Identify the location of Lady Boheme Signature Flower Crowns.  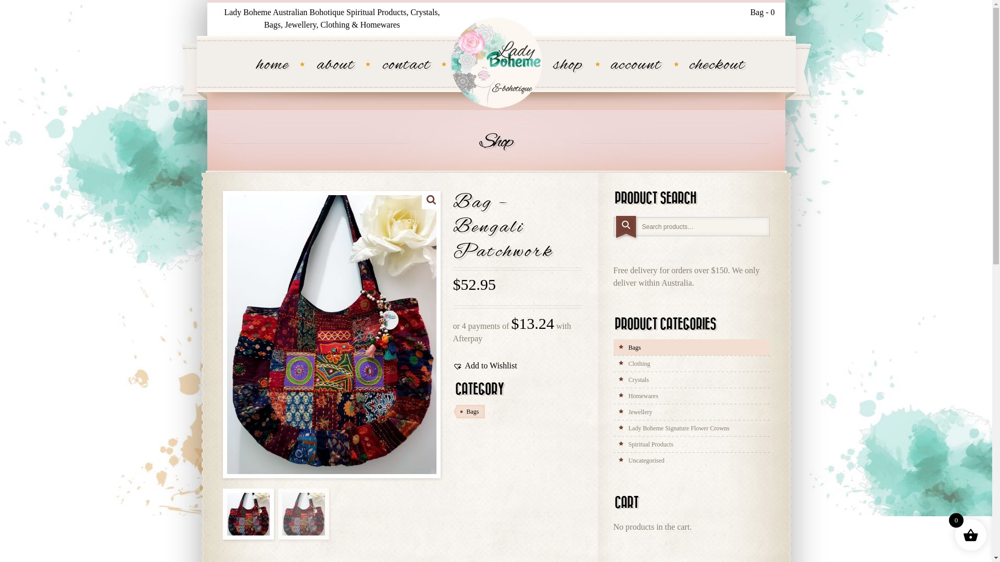
(692, 428).